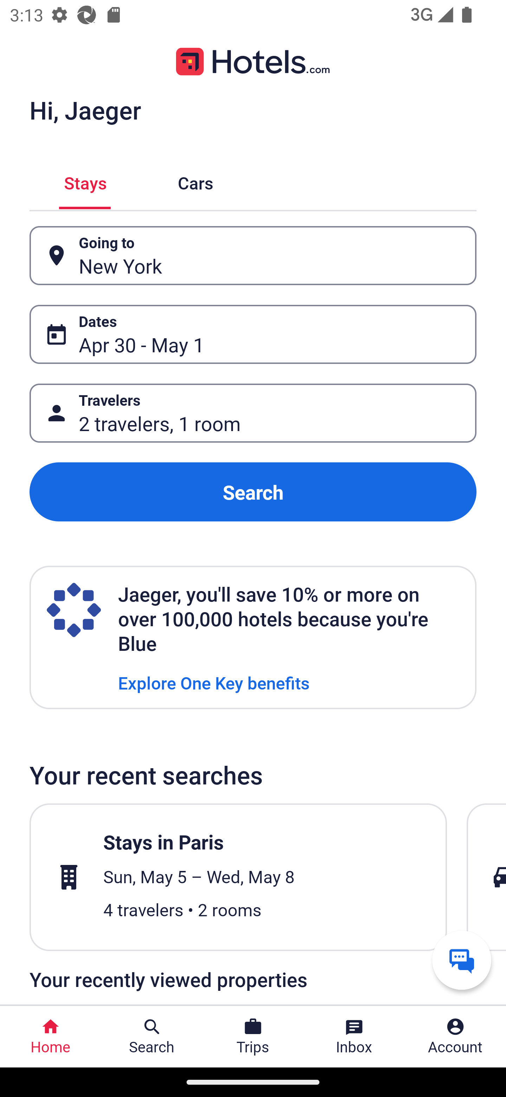 This screenshot has width=506, height=1097. I want to click on Account Profile. Button, so click(455, 1037).